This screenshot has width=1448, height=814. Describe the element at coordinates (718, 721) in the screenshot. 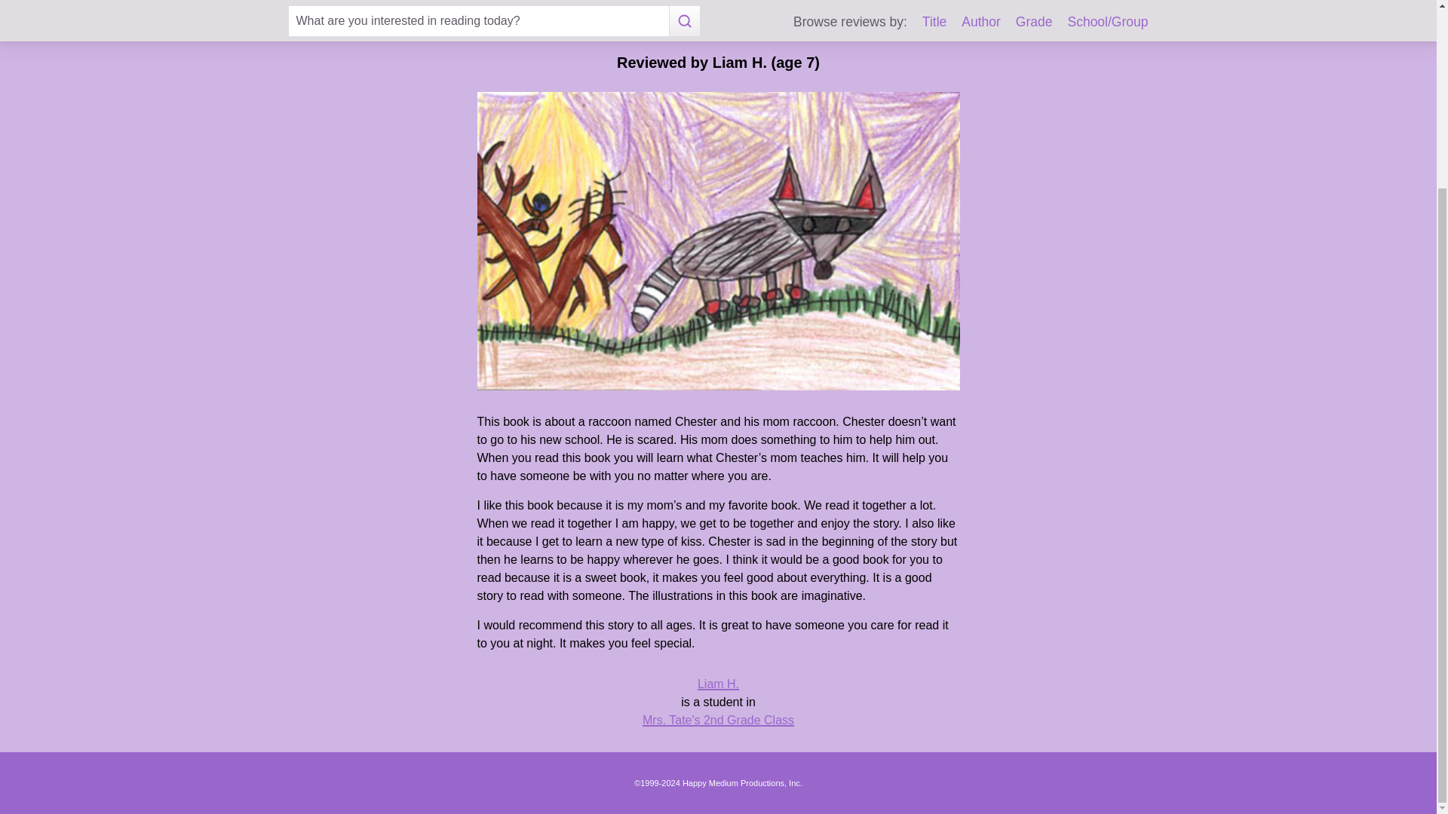

I see `Mrs. Tate's 2nd Grade Class` at that location.